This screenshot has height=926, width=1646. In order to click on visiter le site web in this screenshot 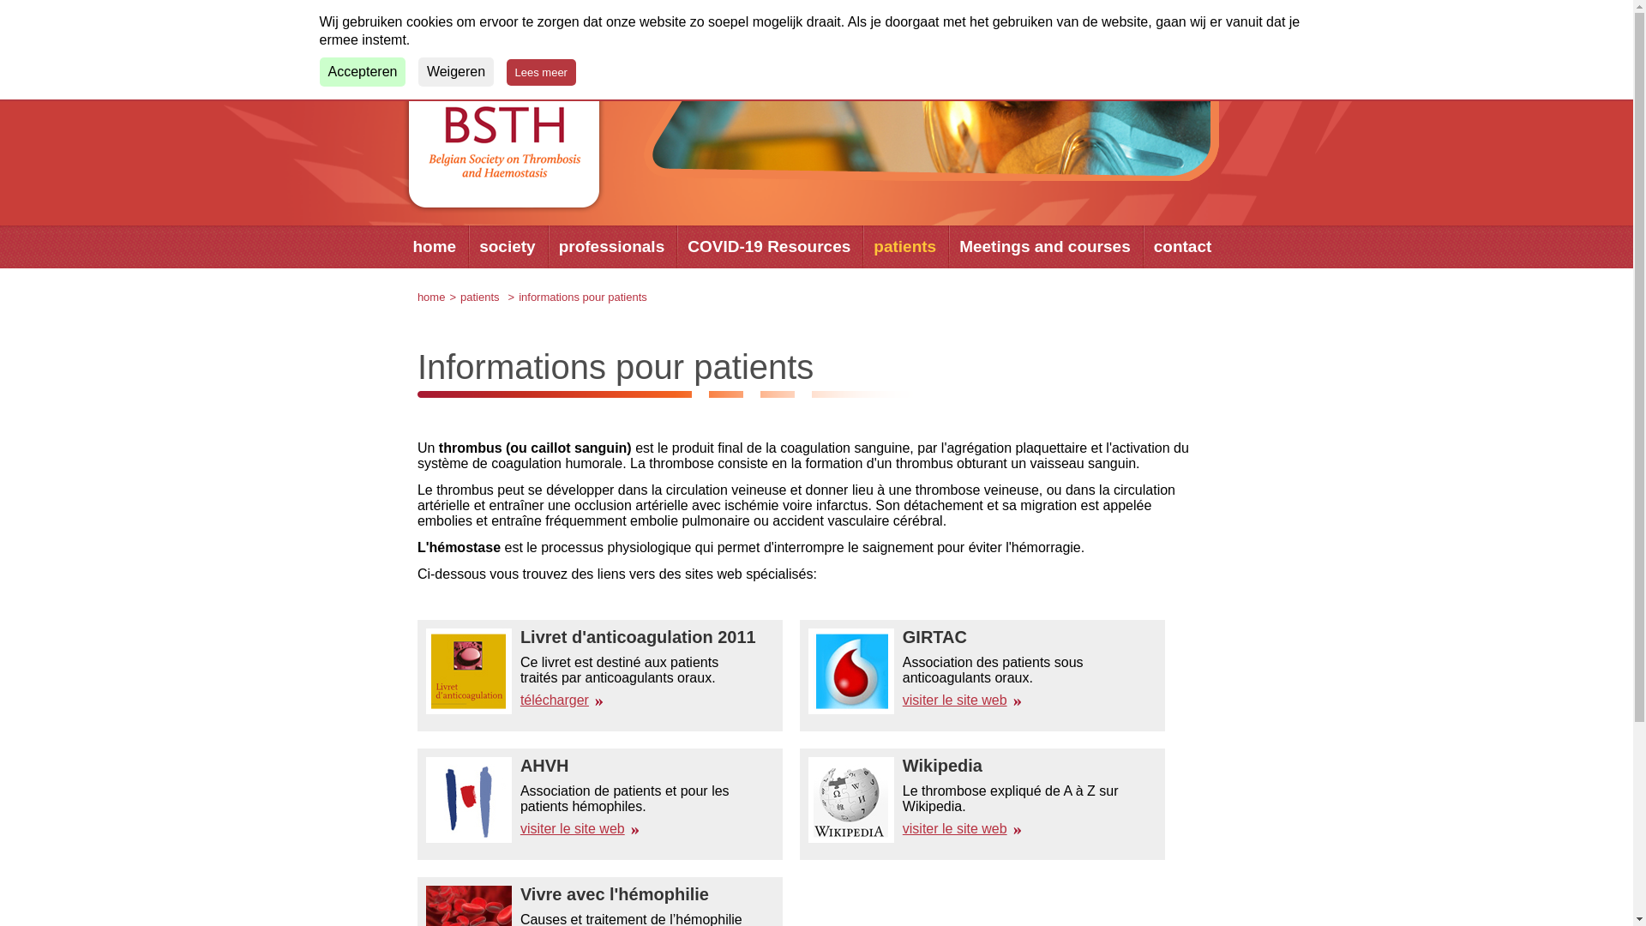, I will do `click(962, 700)`.